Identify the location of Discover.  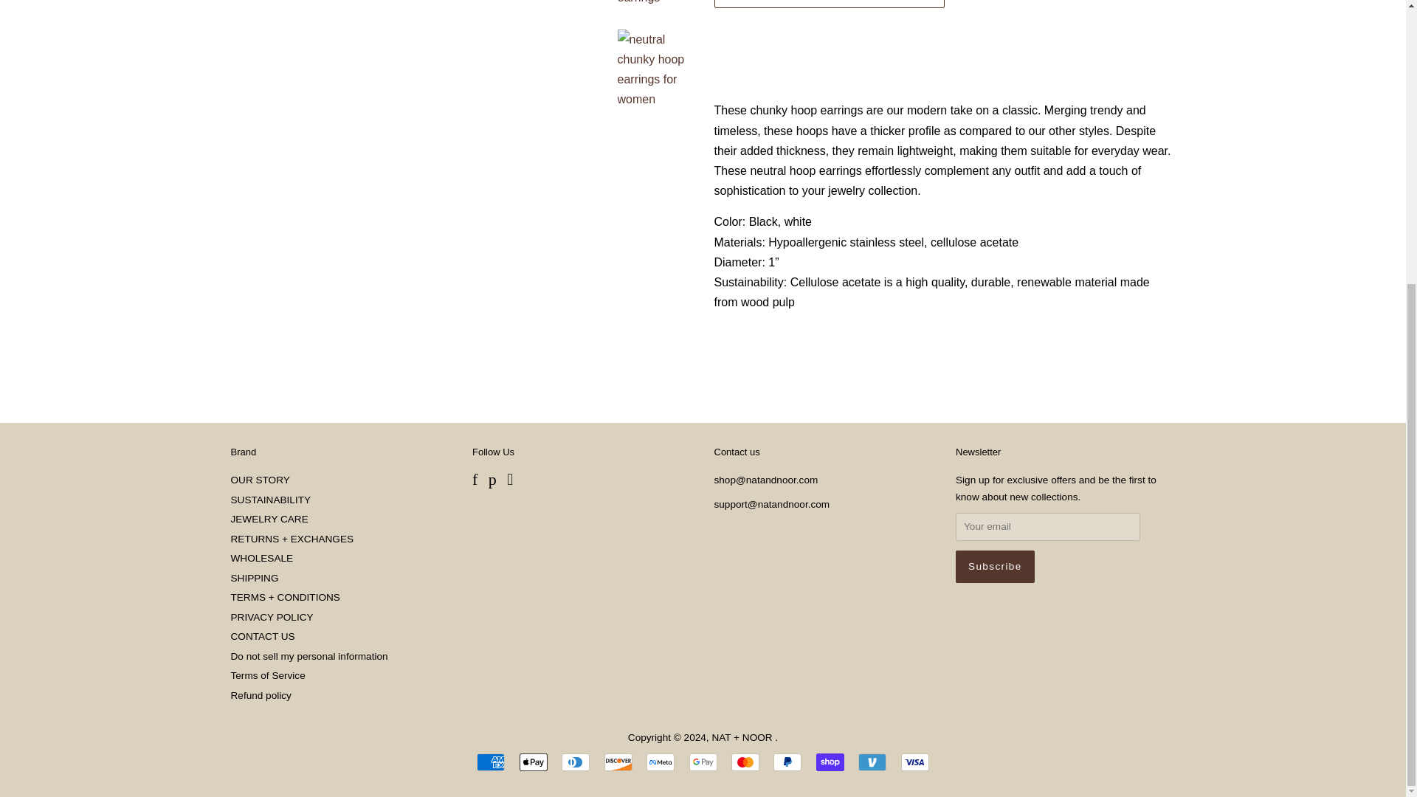
(618, 762).